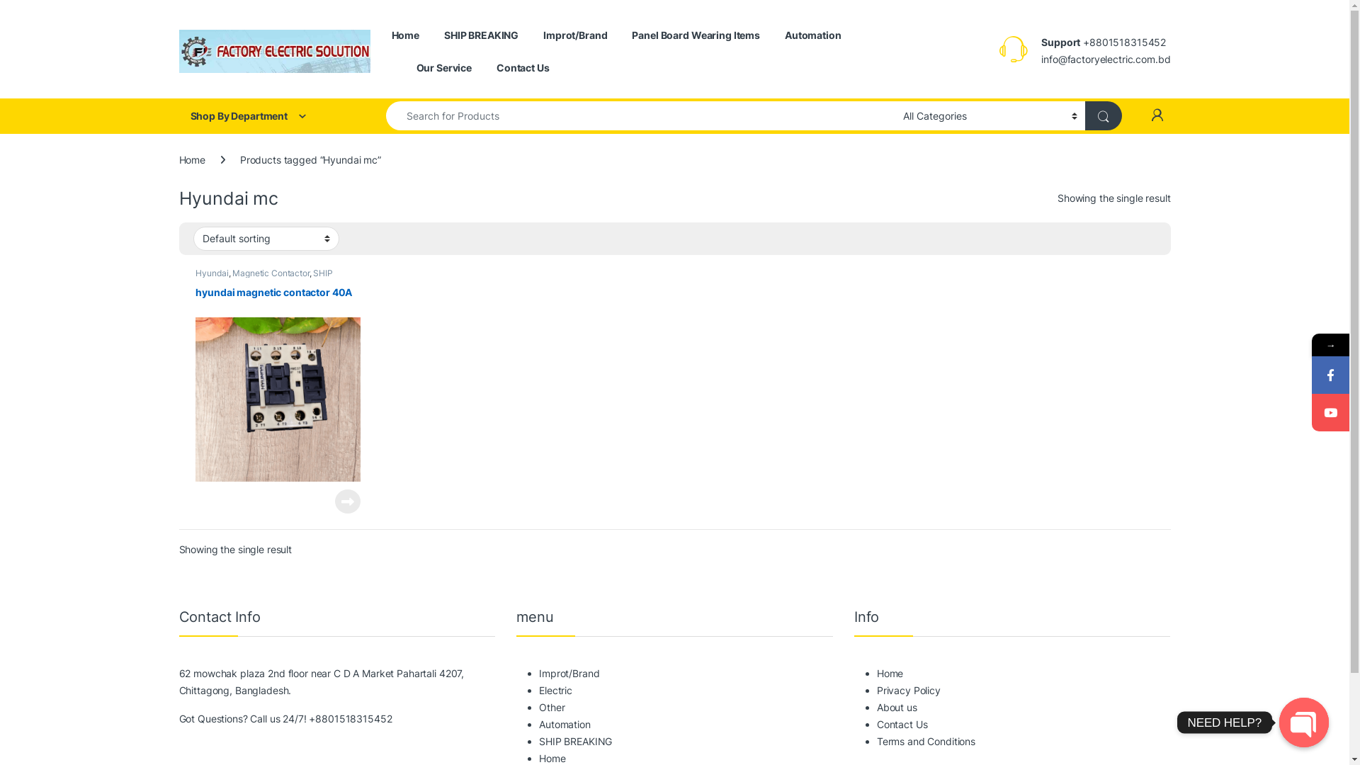  What do you see at coordinates (263, 278) in the screenshot?
I see `SHIP BREAKING` at bounding box center [263, 278].